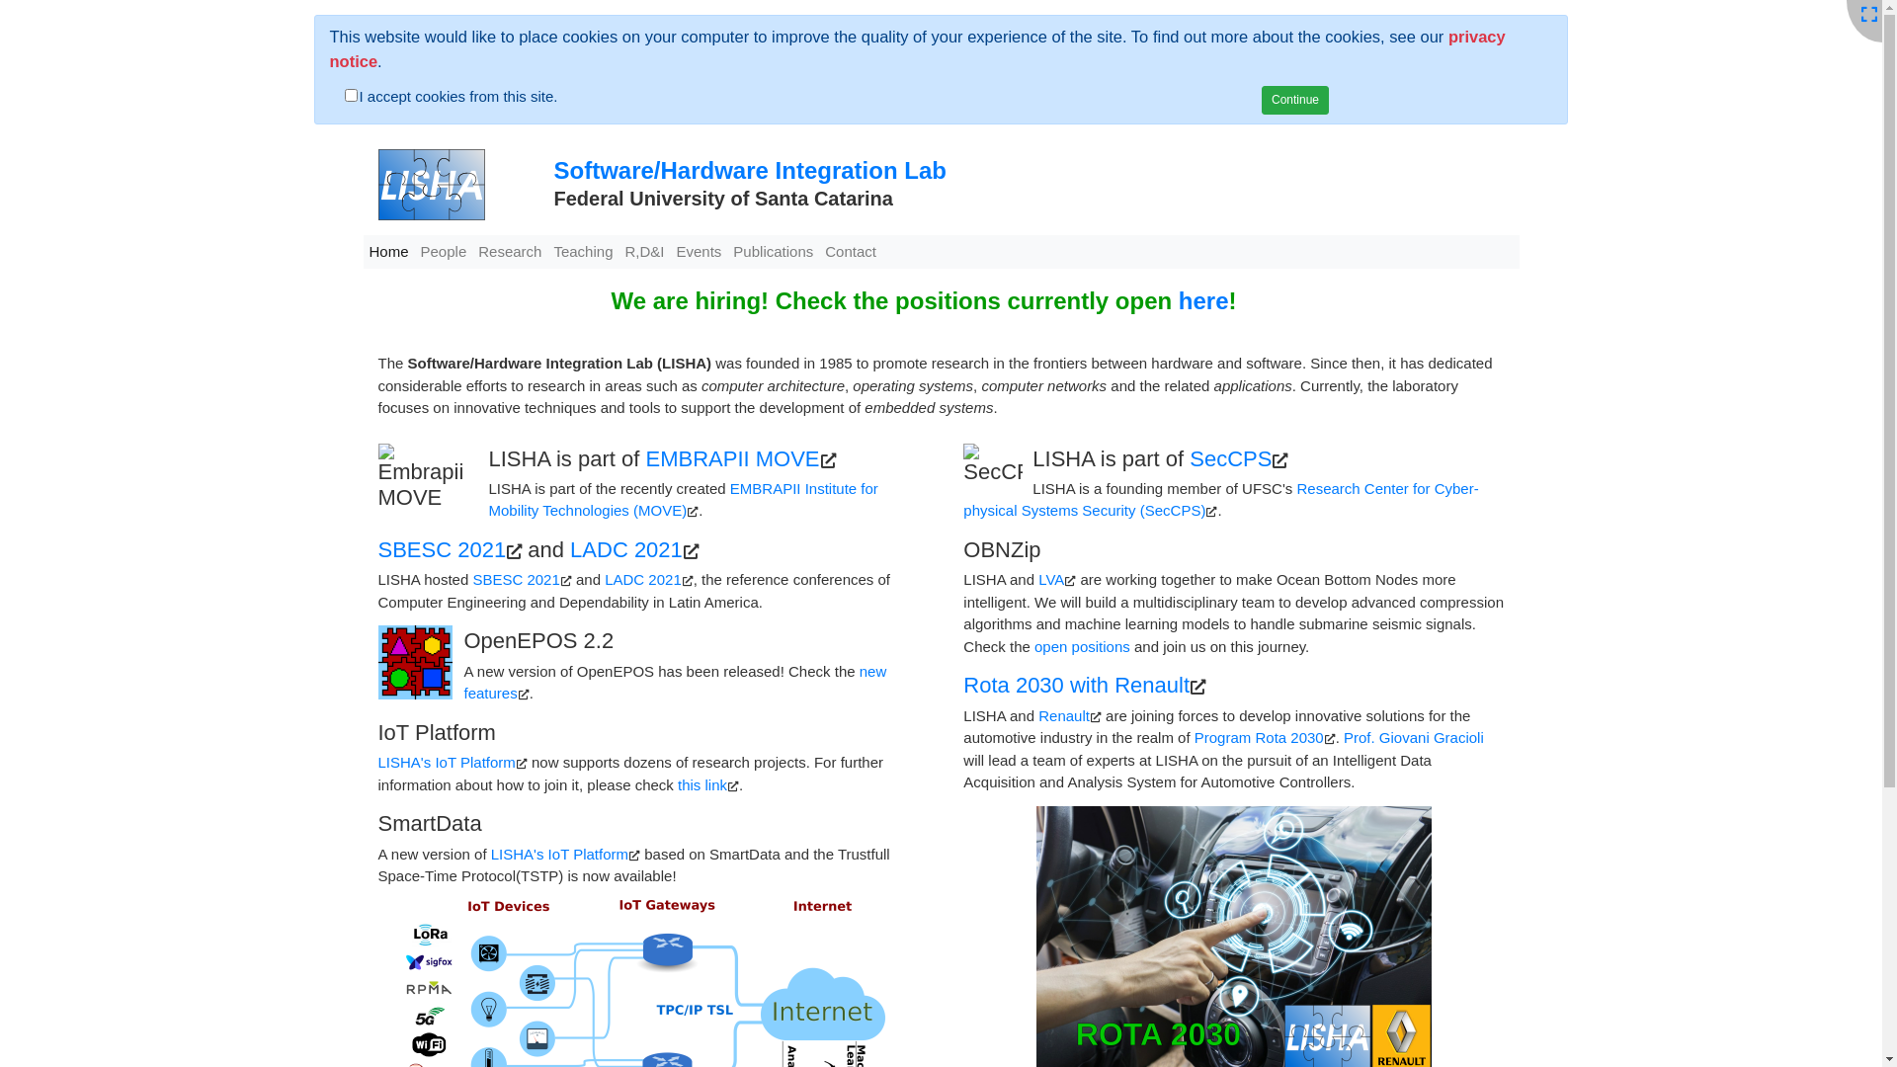 Image resolution: width=1897 pixels, height=1067 pixels. Describe the element at coordinates (1077, 686) in the screenshot. I see `Rota 2030 with Renault` at that location.